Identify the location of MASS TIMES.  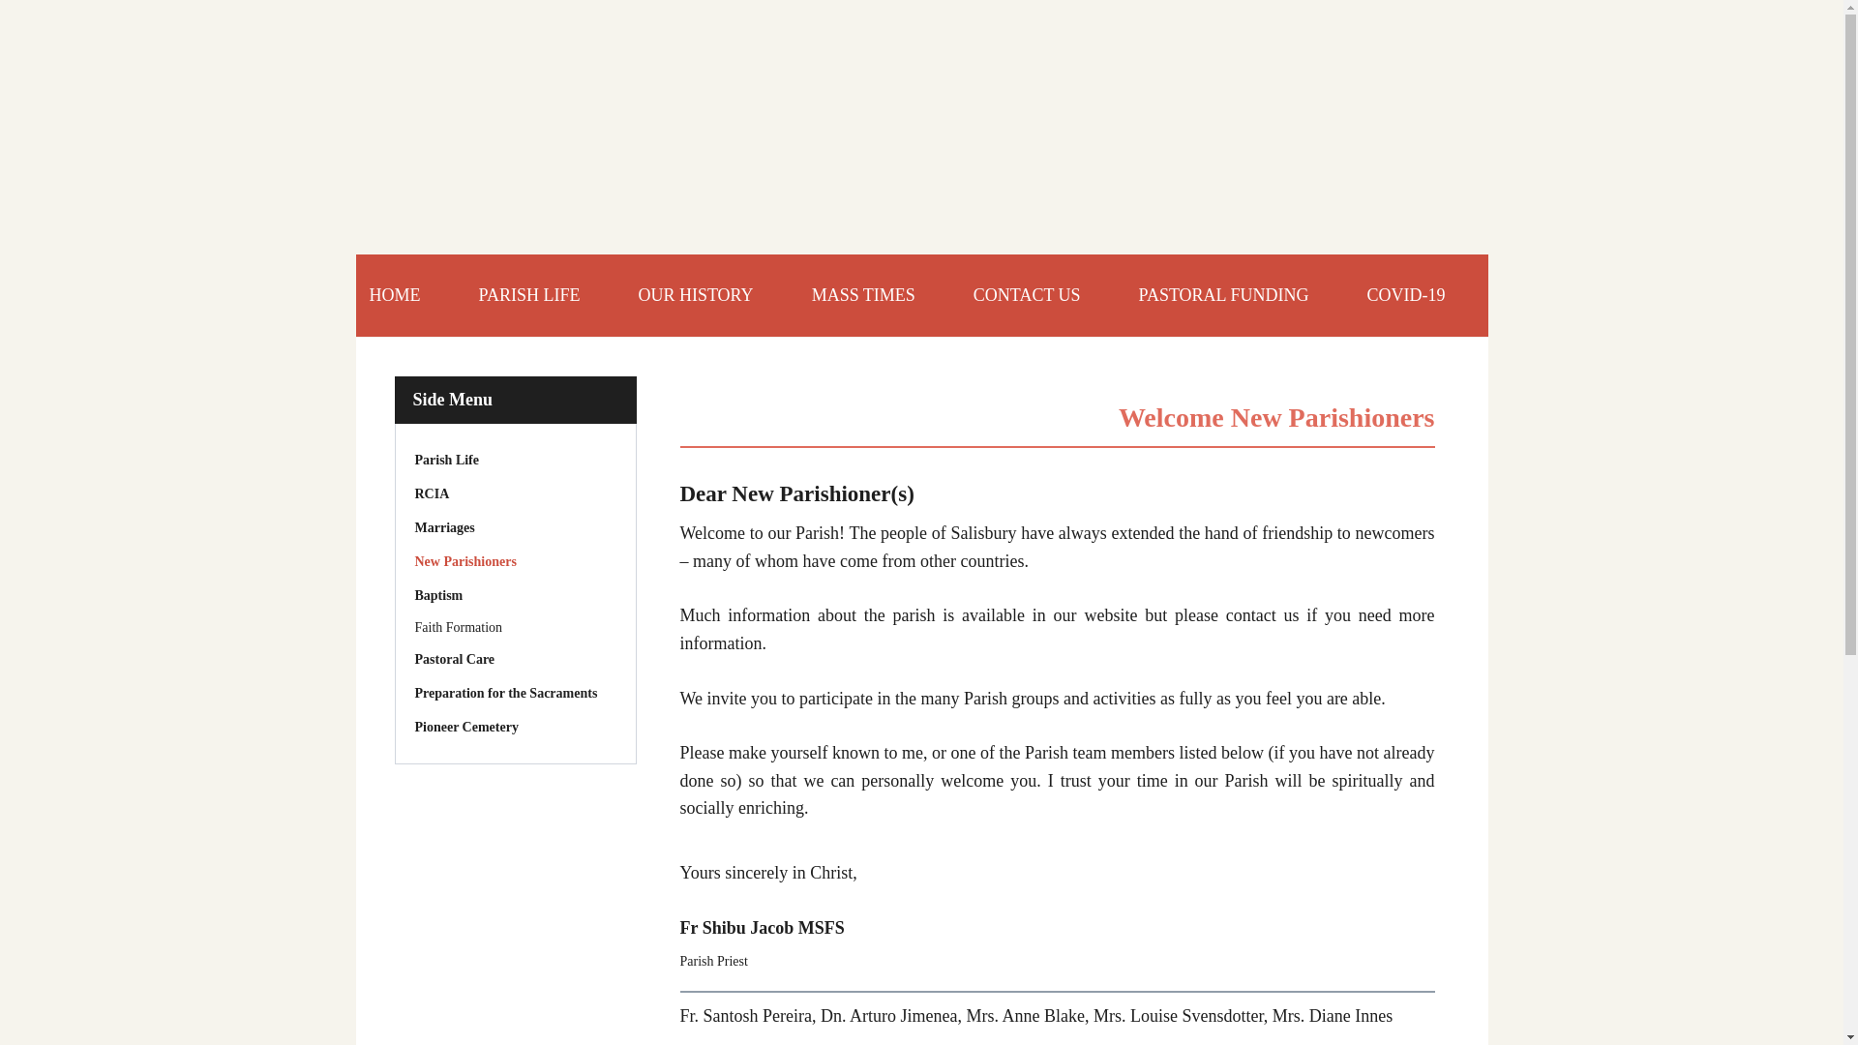
(863, 295).